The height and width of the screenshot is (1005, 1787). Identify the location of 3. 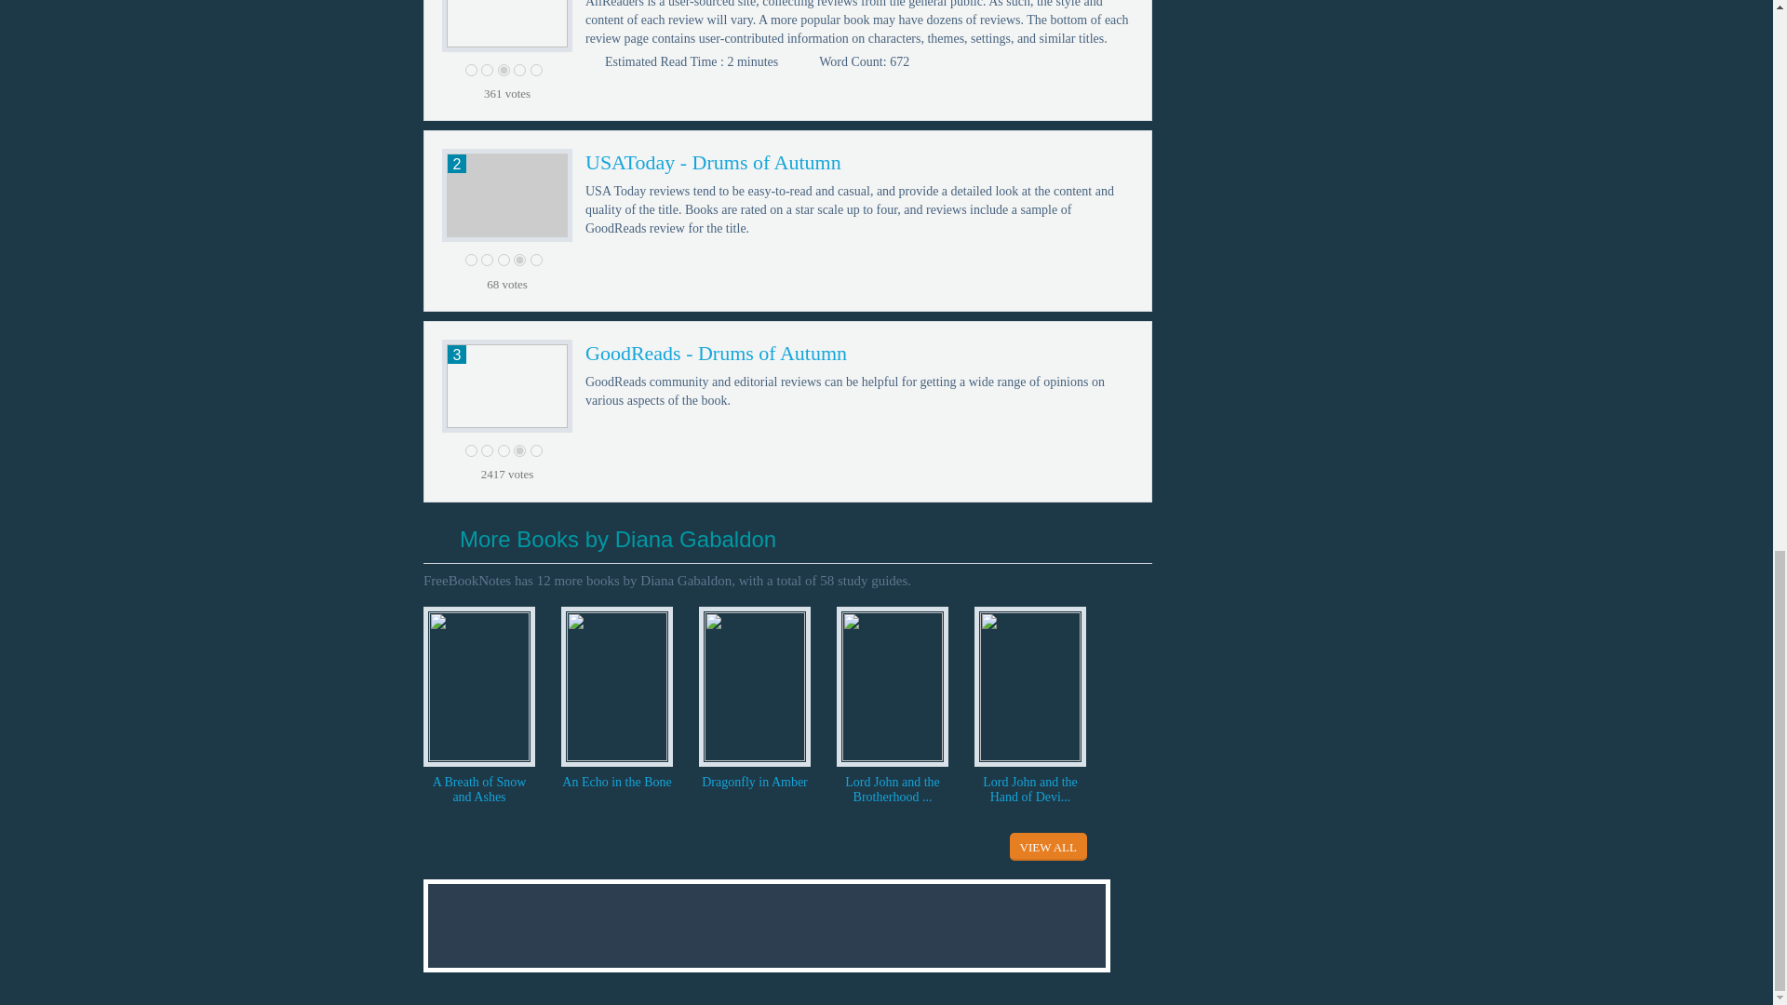
(504, 450).